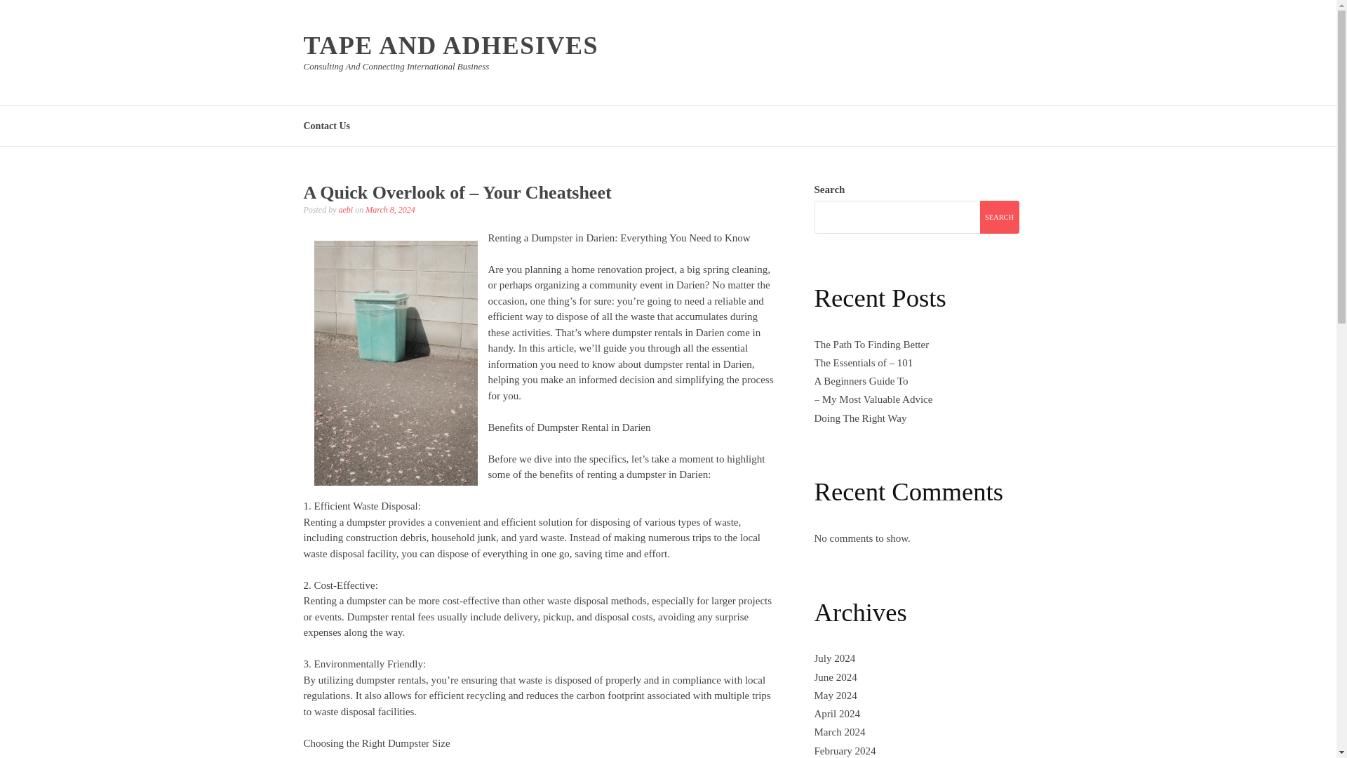 This screenshot has width=1347, height=758. I want to click on aebi, so click(345, 209).